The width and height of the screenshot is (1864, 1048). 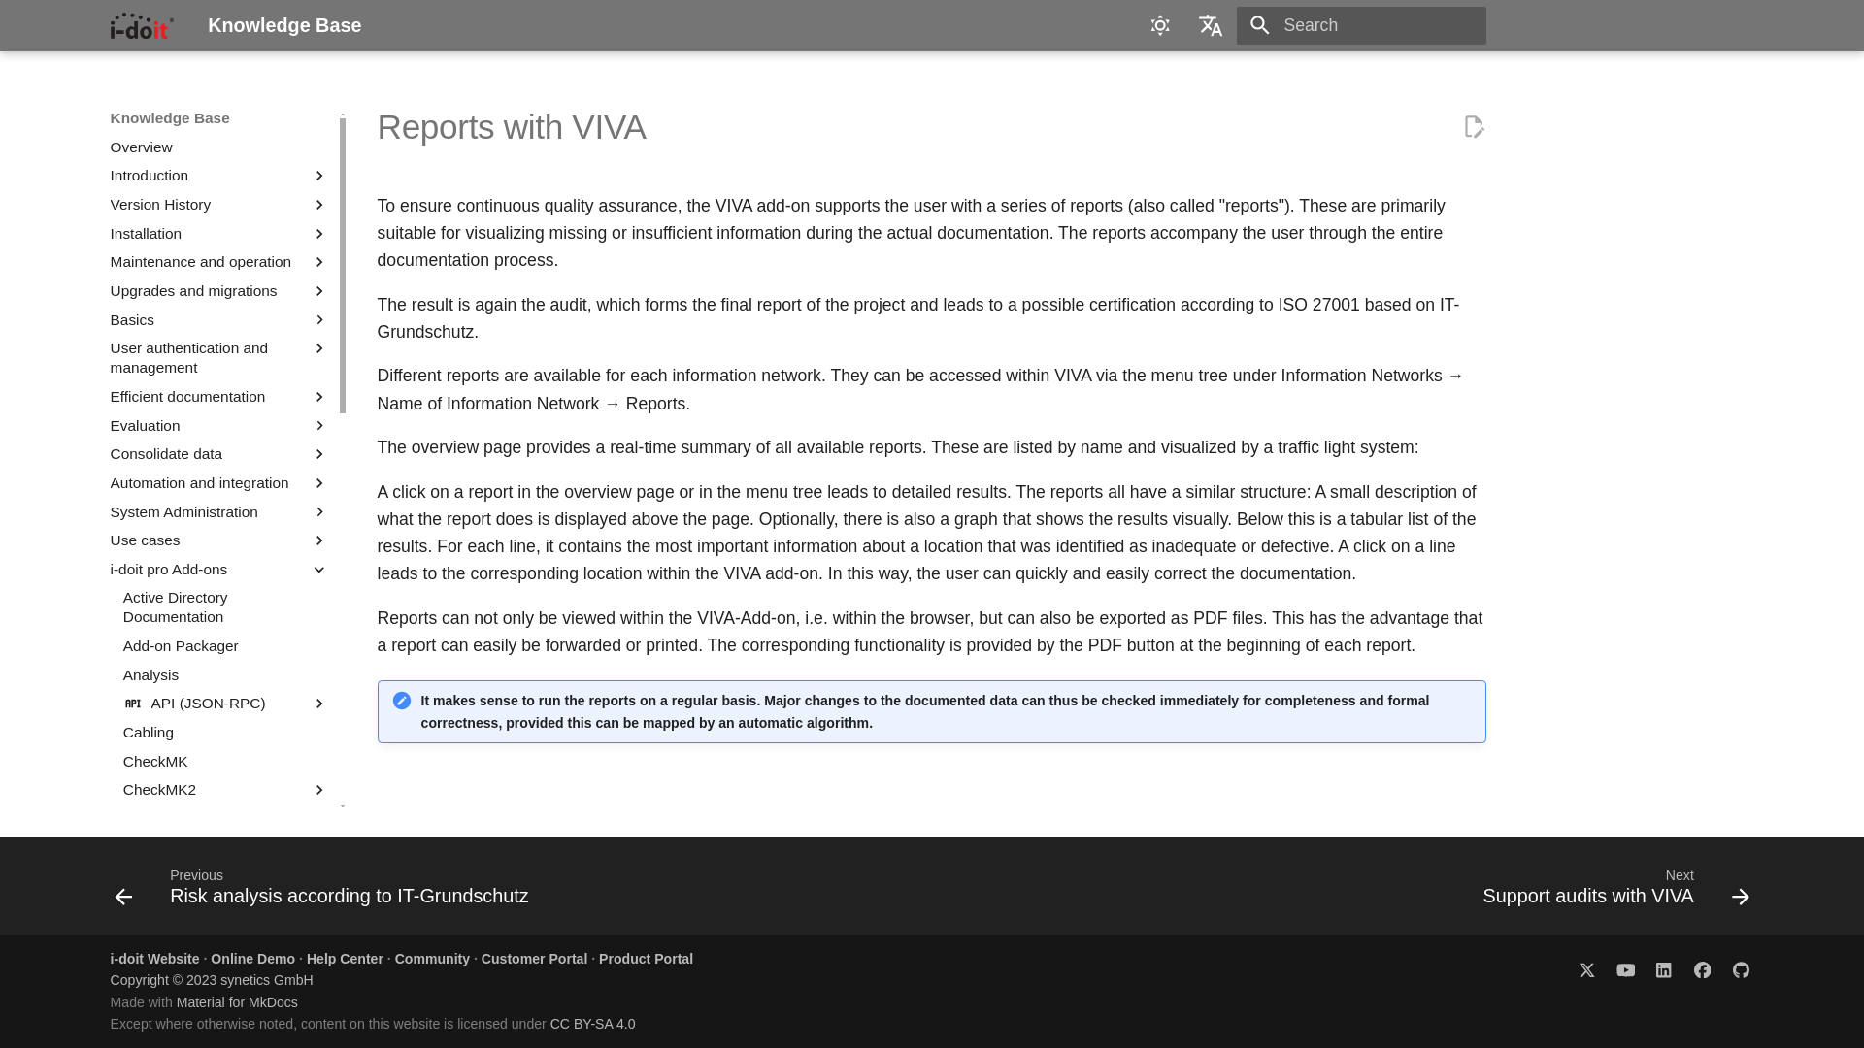 I want to click on Introduction, so click(x=206, y=175).